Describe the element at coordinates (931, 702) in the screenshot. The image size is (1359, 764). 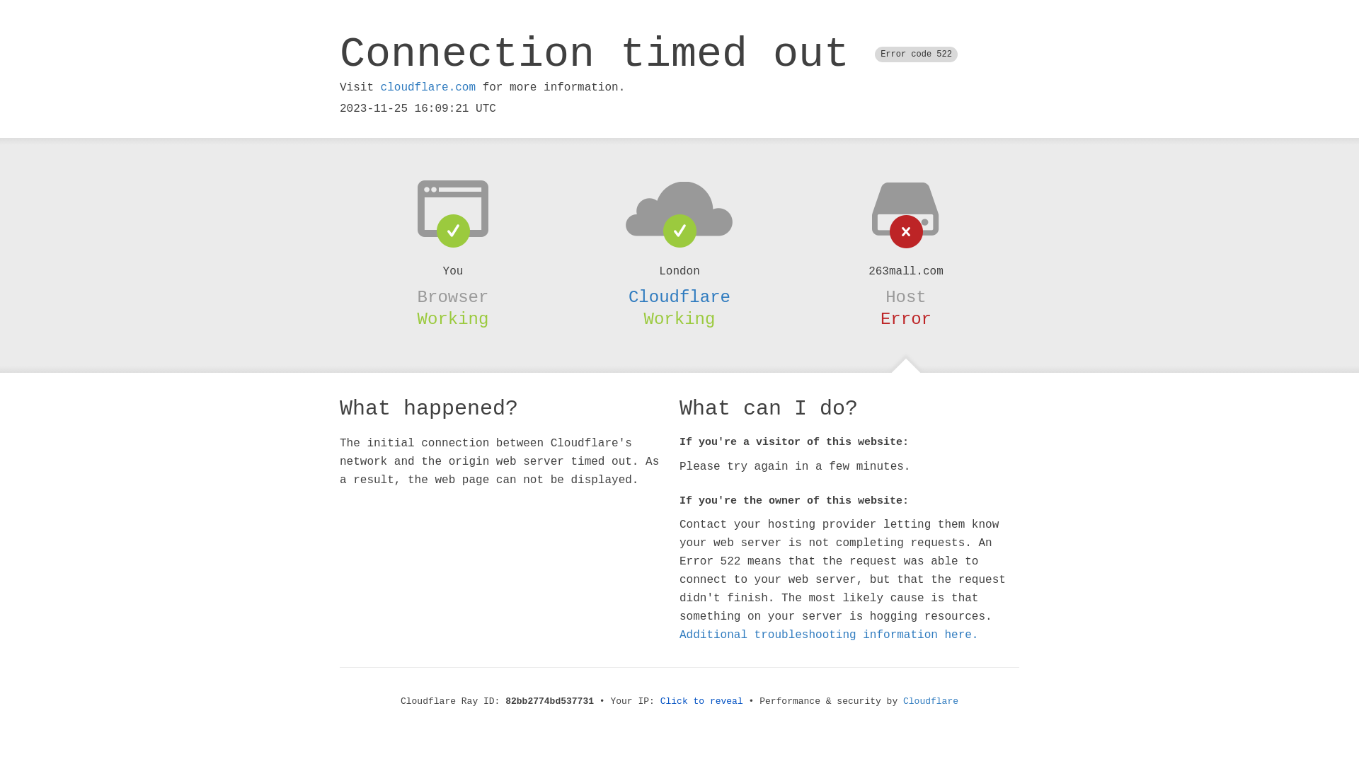
I see `Cloudflare` at that location.